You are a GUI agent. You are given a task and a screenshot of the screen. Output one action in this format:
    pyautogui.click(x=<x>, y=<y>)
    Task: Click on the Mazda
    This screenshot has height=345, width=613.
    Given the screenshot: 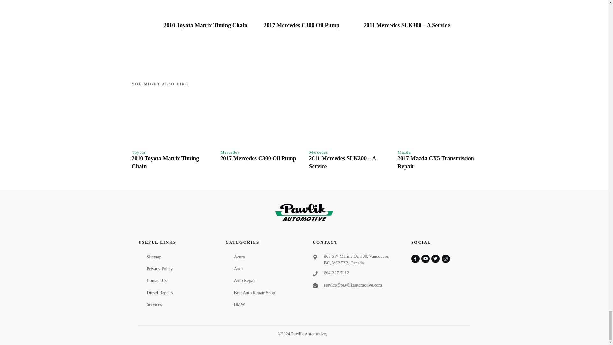 What is the action you would take?
    pyautogui.click(x=404, y=152)
    